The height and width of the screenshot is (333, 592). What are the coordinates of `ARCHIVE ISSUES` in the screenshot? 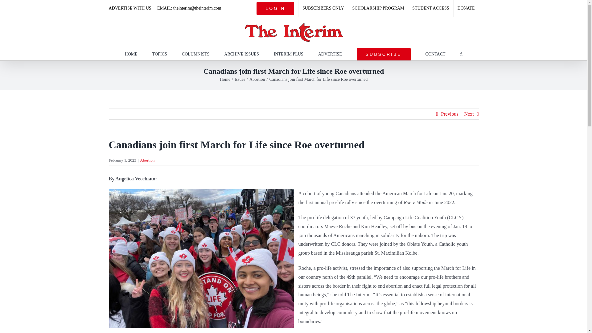 It's located at (241, 54).